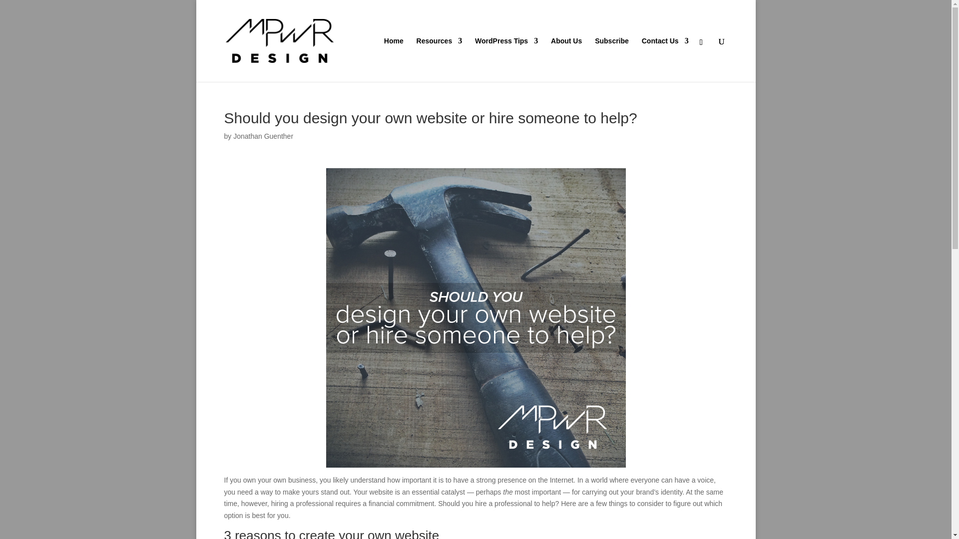  Describe the element at coordinates (506, 59) in the screenshot. I see `WordPress Tips` at that location.